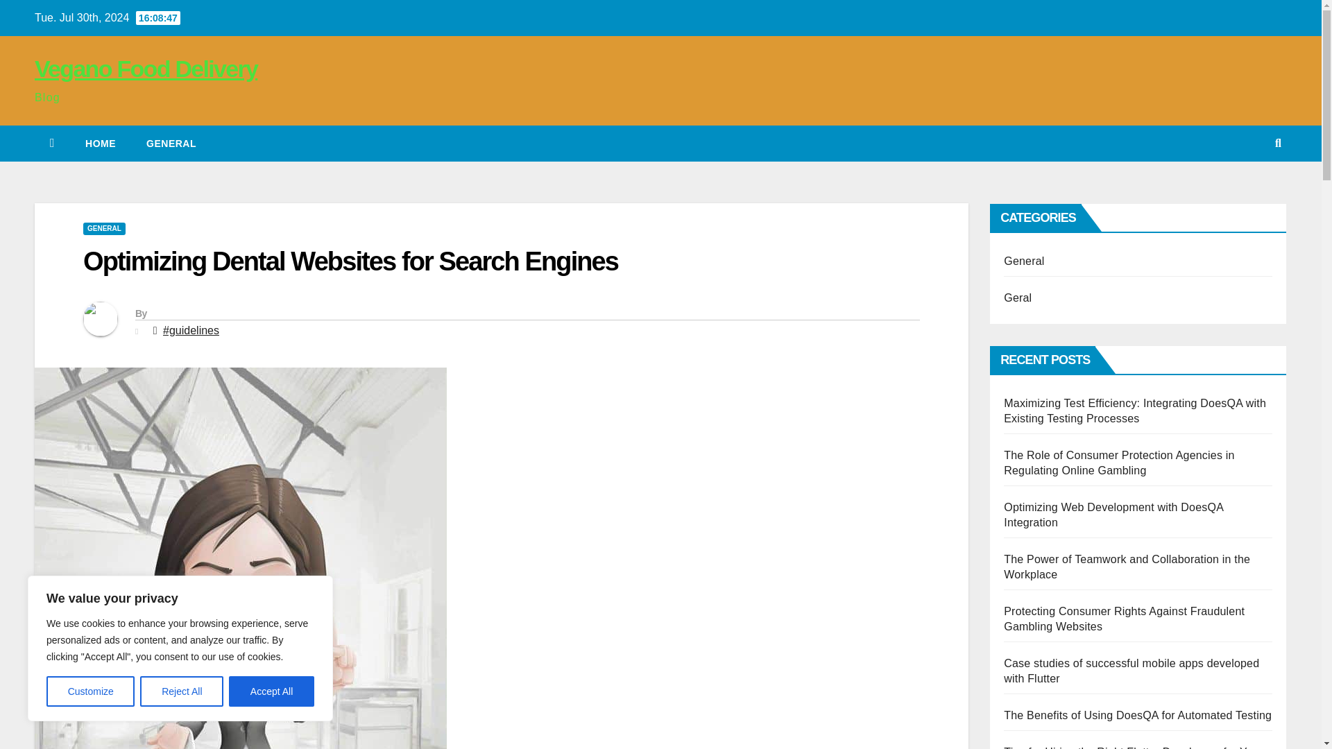  What do you see at coordinates (171, 144) in the screenshot?
I see `General` at bounding box center [171, 144].